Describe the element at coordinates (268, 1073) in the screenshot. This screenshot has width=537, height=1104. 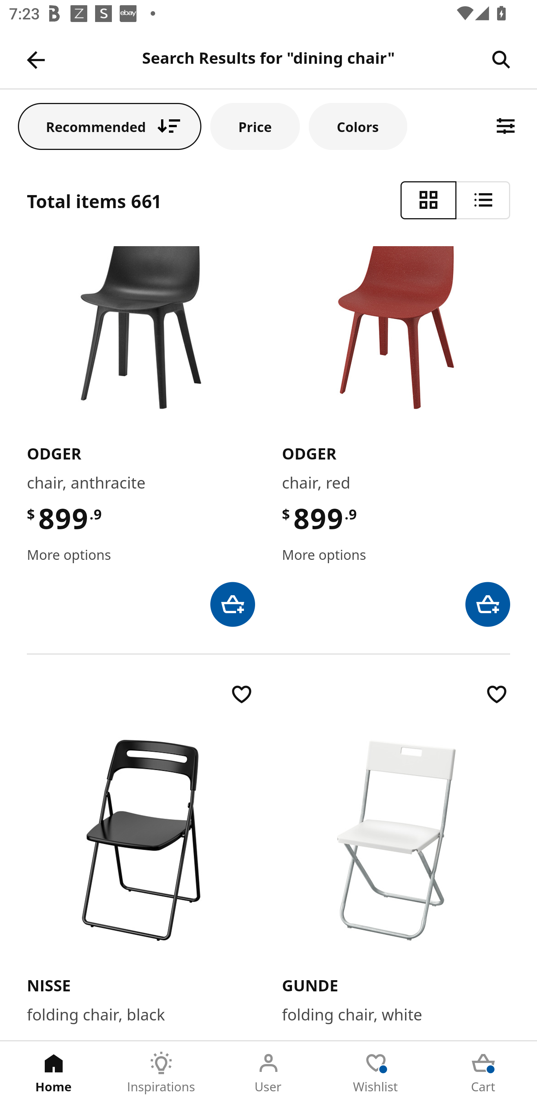
I see `User
Tab 3 of 5` at that location.